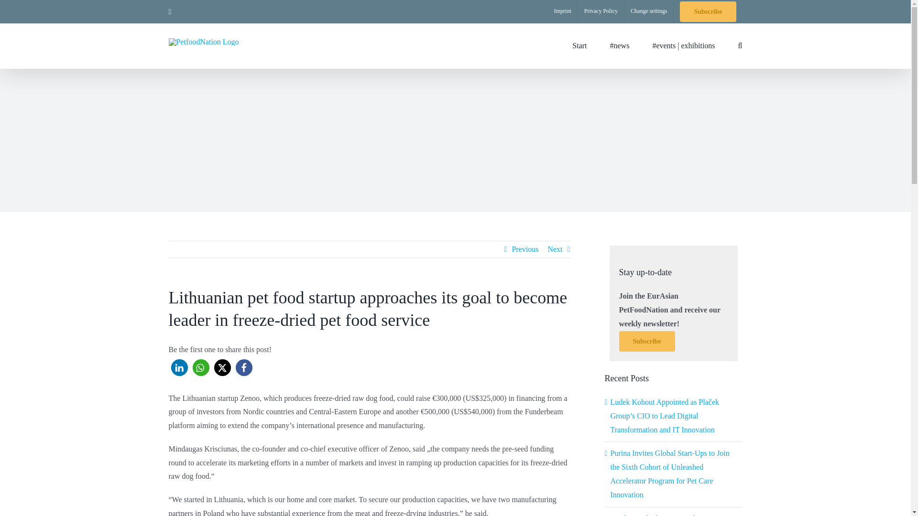 The image size is (918, 516). I want to click on Subscribe, so click(646, 341).